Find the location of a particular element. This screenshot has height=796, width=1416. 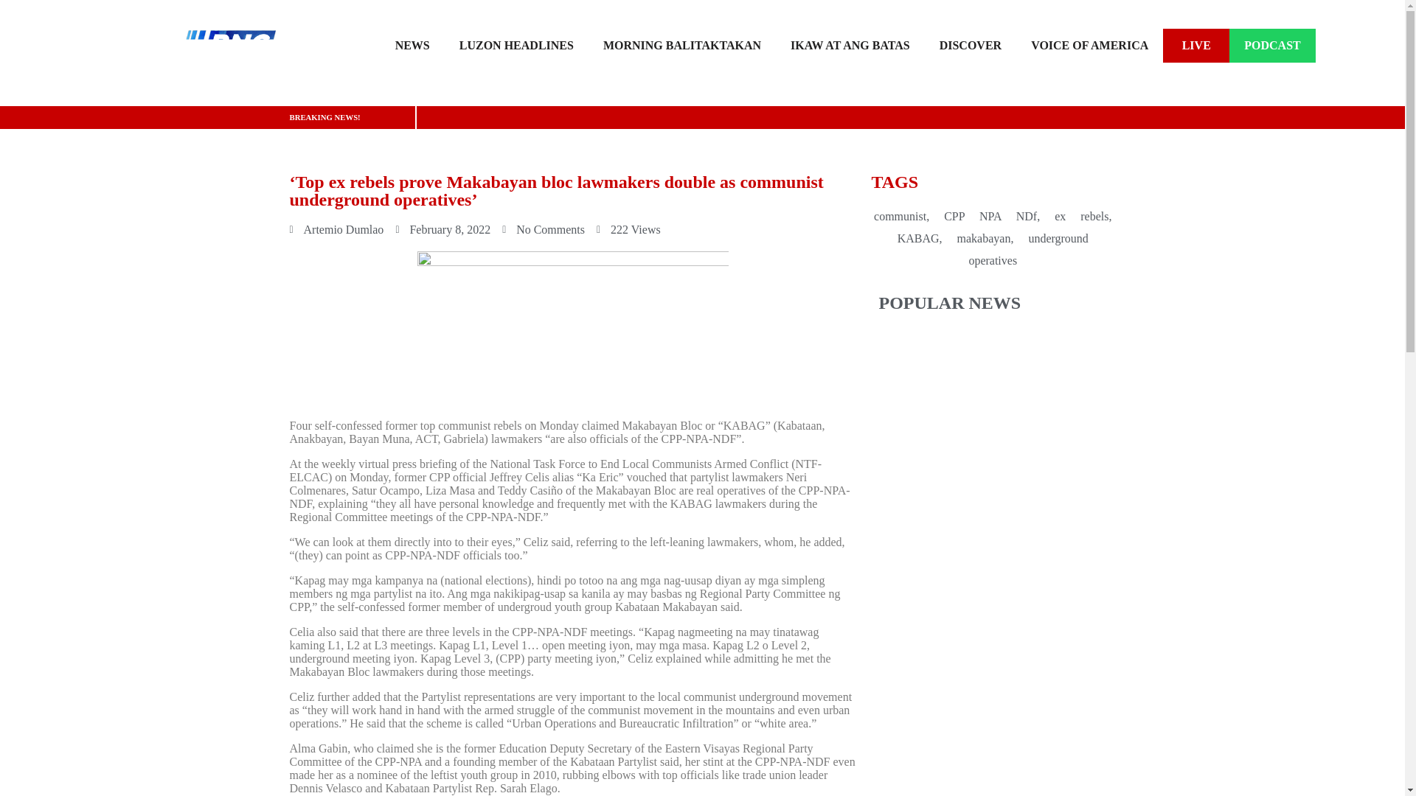

LIVE is located at coordinates (1195, 46).